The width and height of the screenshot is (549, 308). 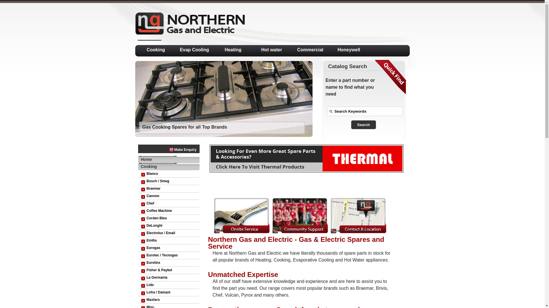 I want to click on La Germania, so click(x=169, y=278).